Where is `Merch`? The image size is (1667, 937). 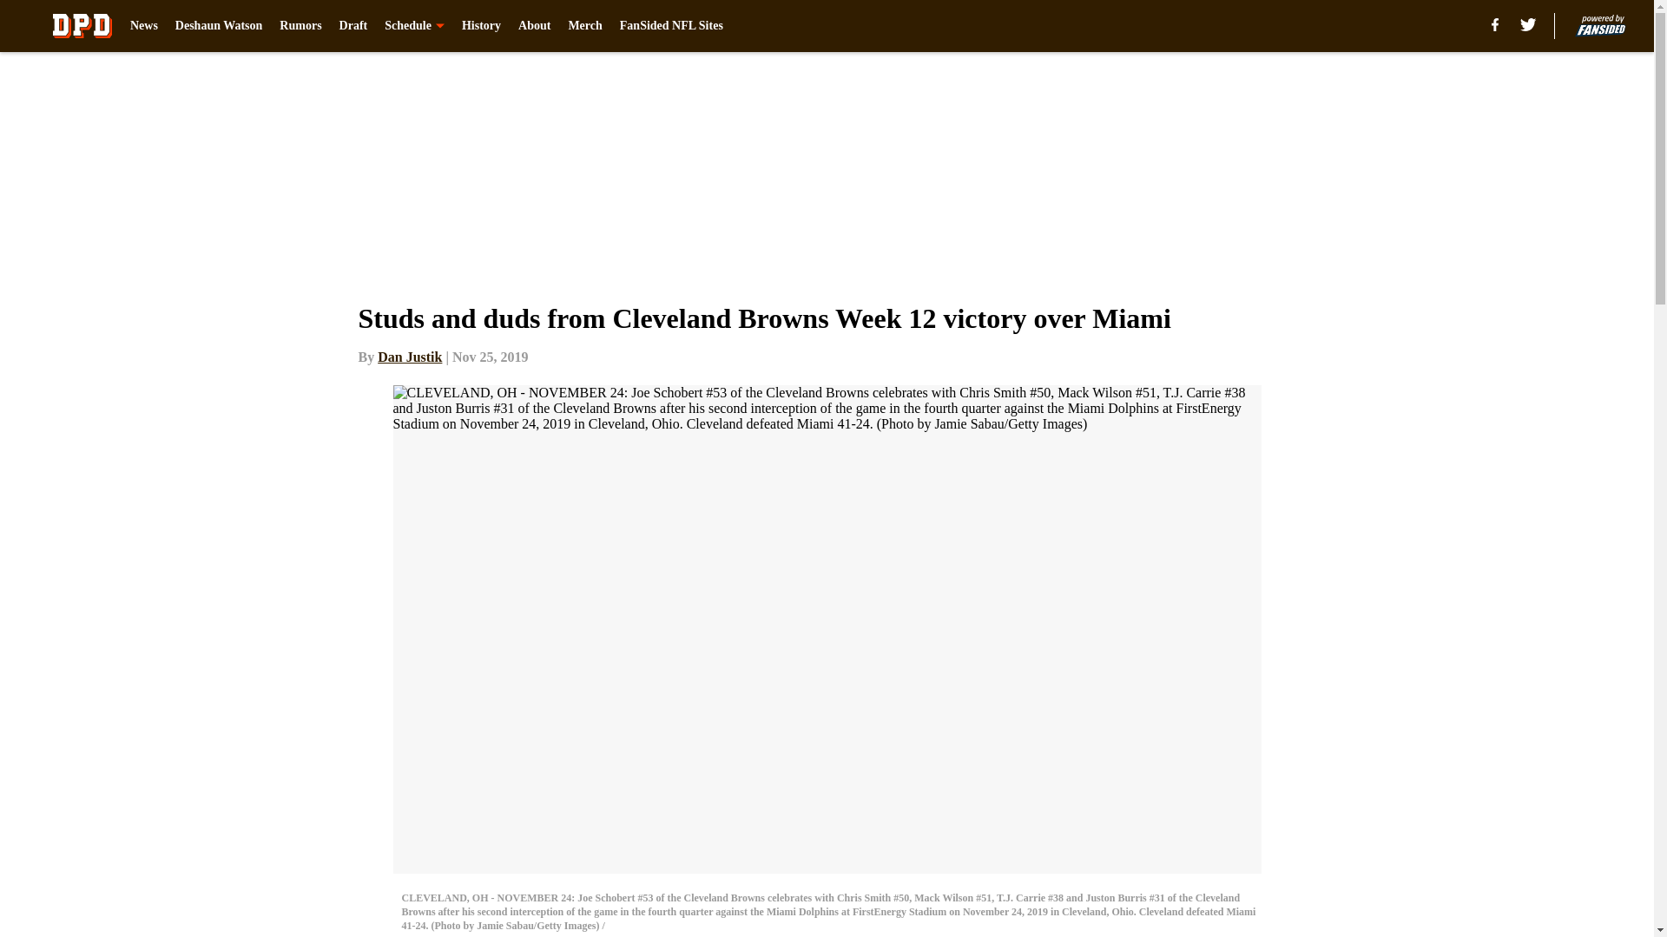 Merch is located at coordinates (585, 26).